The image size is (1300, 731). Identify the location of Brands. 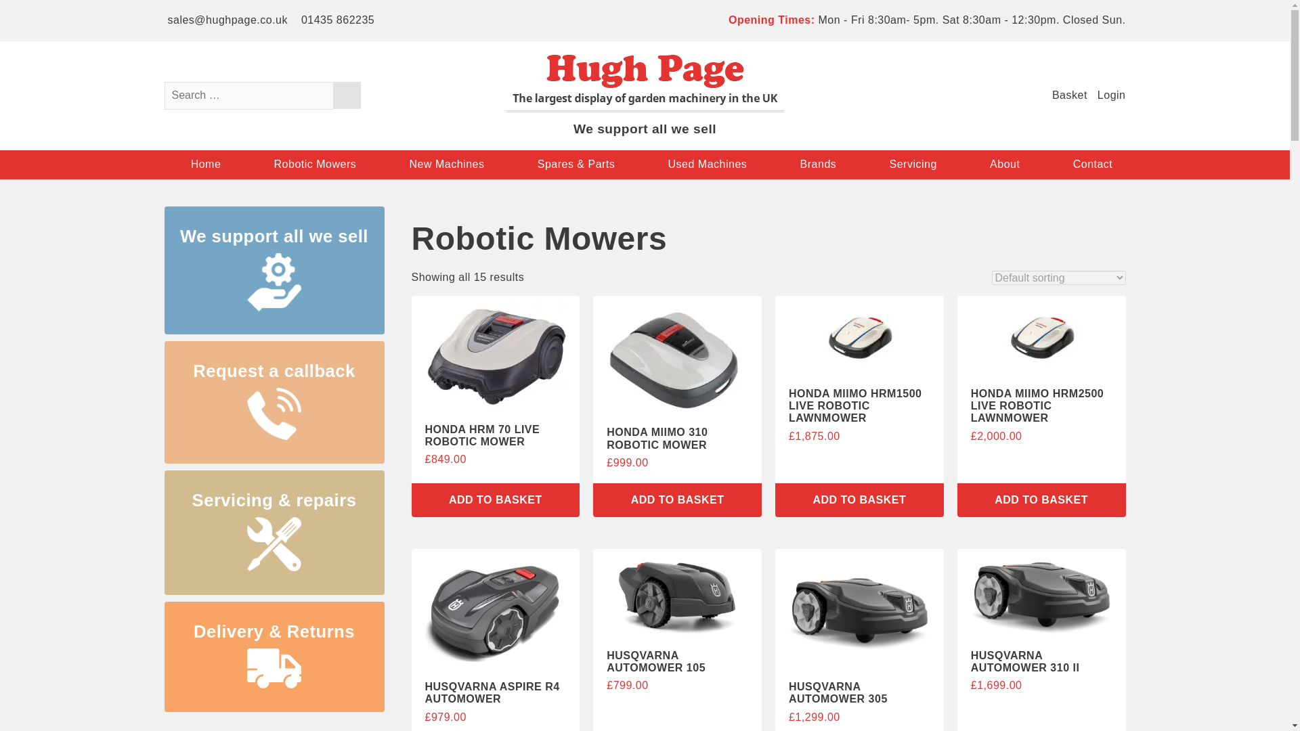
(818, 164).